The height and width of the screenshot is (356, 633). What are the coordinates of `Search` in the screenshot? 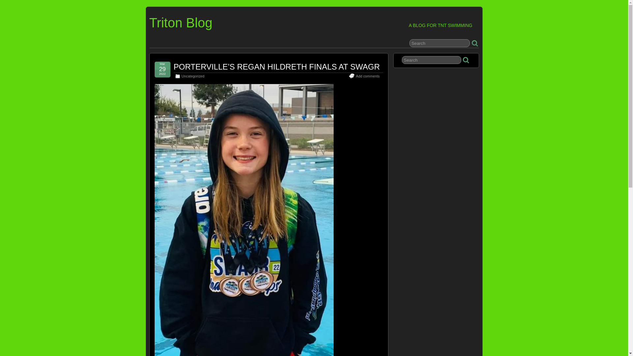 It's located at (439, 43).